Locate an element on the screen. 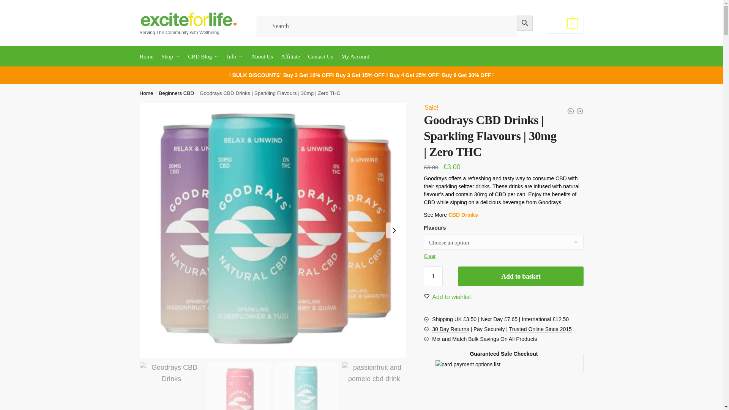 This screenshot has height=410, width=729. View your shopping cart is located at coordinates (565, 23).